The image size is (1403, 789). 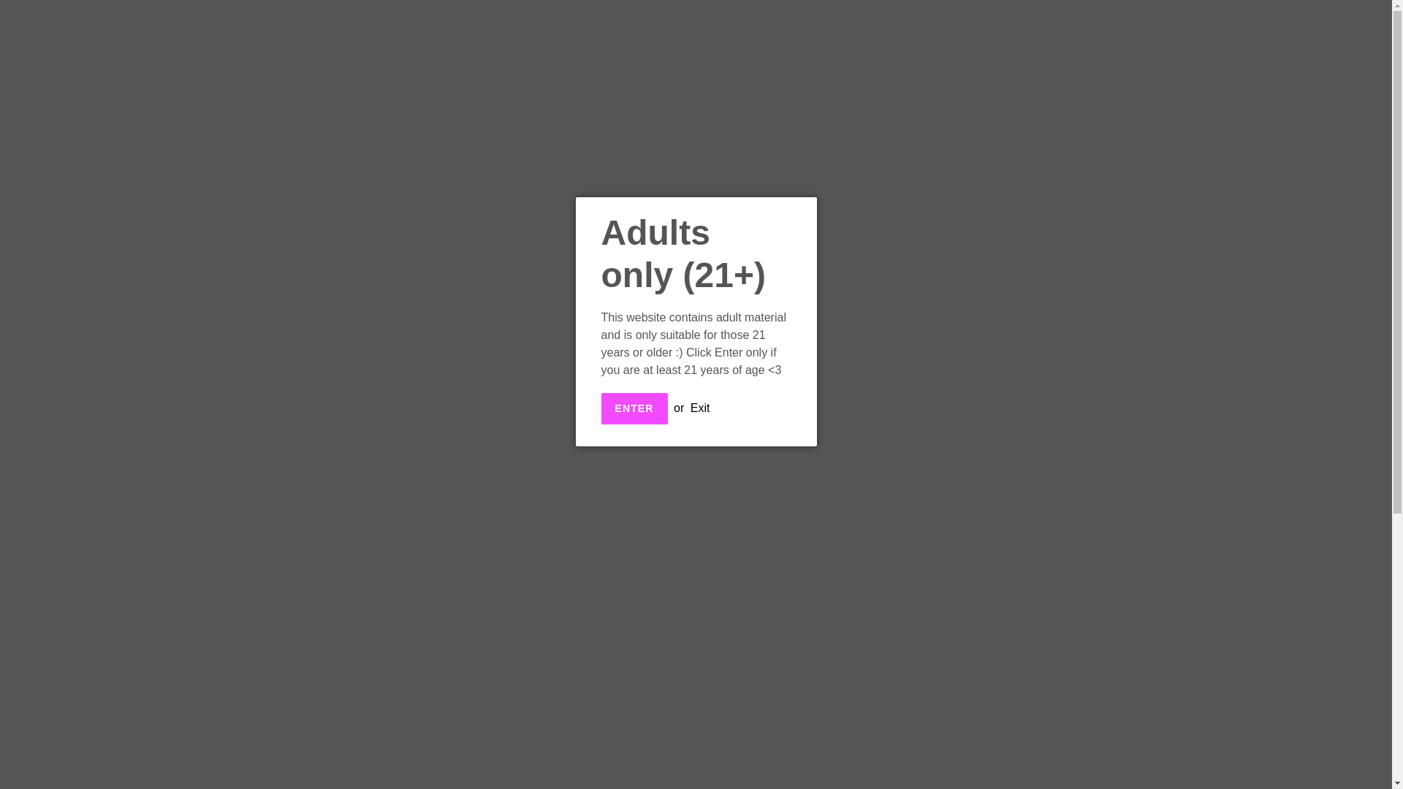 What do you see at coordinates (821, 120) in the screenshot?
I see `SALE` at bounding box center [821, 120].